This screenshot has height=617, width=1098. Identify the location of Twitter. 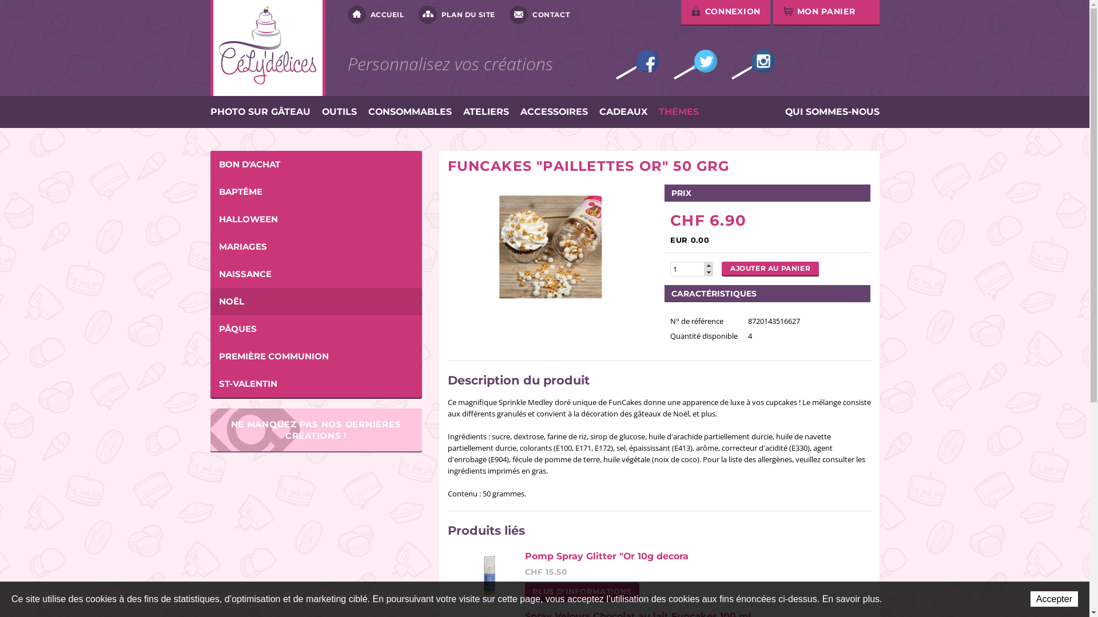
(695, 65).